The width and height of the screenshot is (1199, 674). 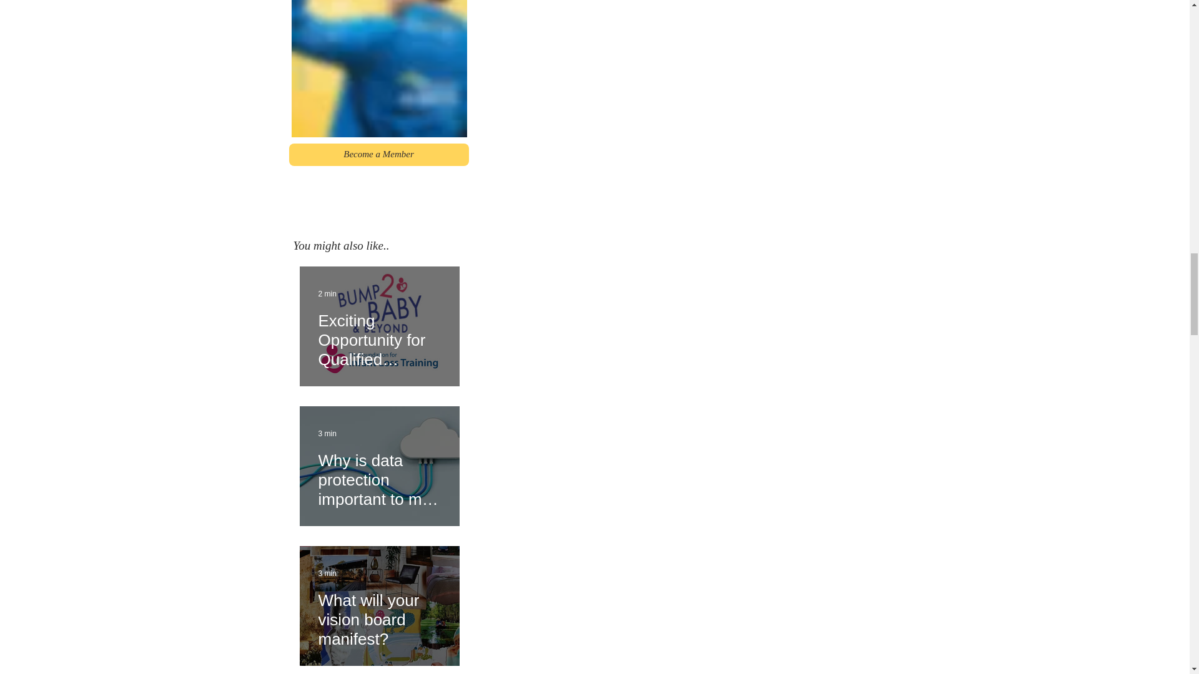 I want to click on Exciting Opportunity for Qualified Counsellors, so click(x=380, y=335).